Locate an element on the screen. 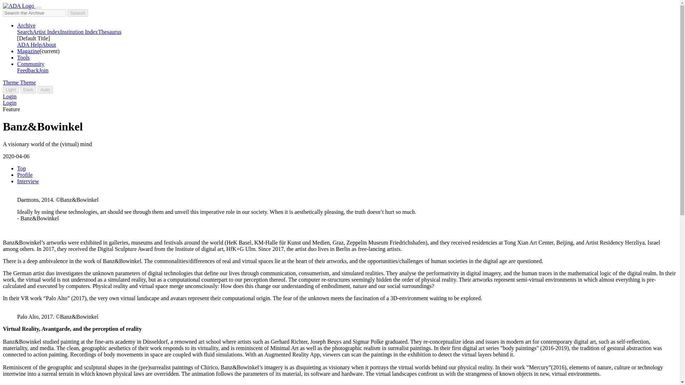 The image size is (685, 385). Magazine is located at coordinates (29, 51).